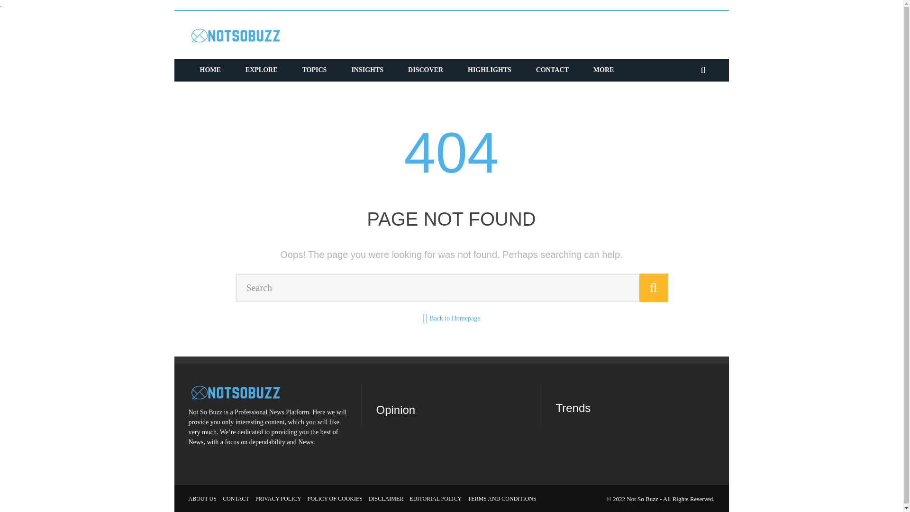 This screenshot has height=512, width=910. I want to click on INSIGHTS, so click(367, 70).